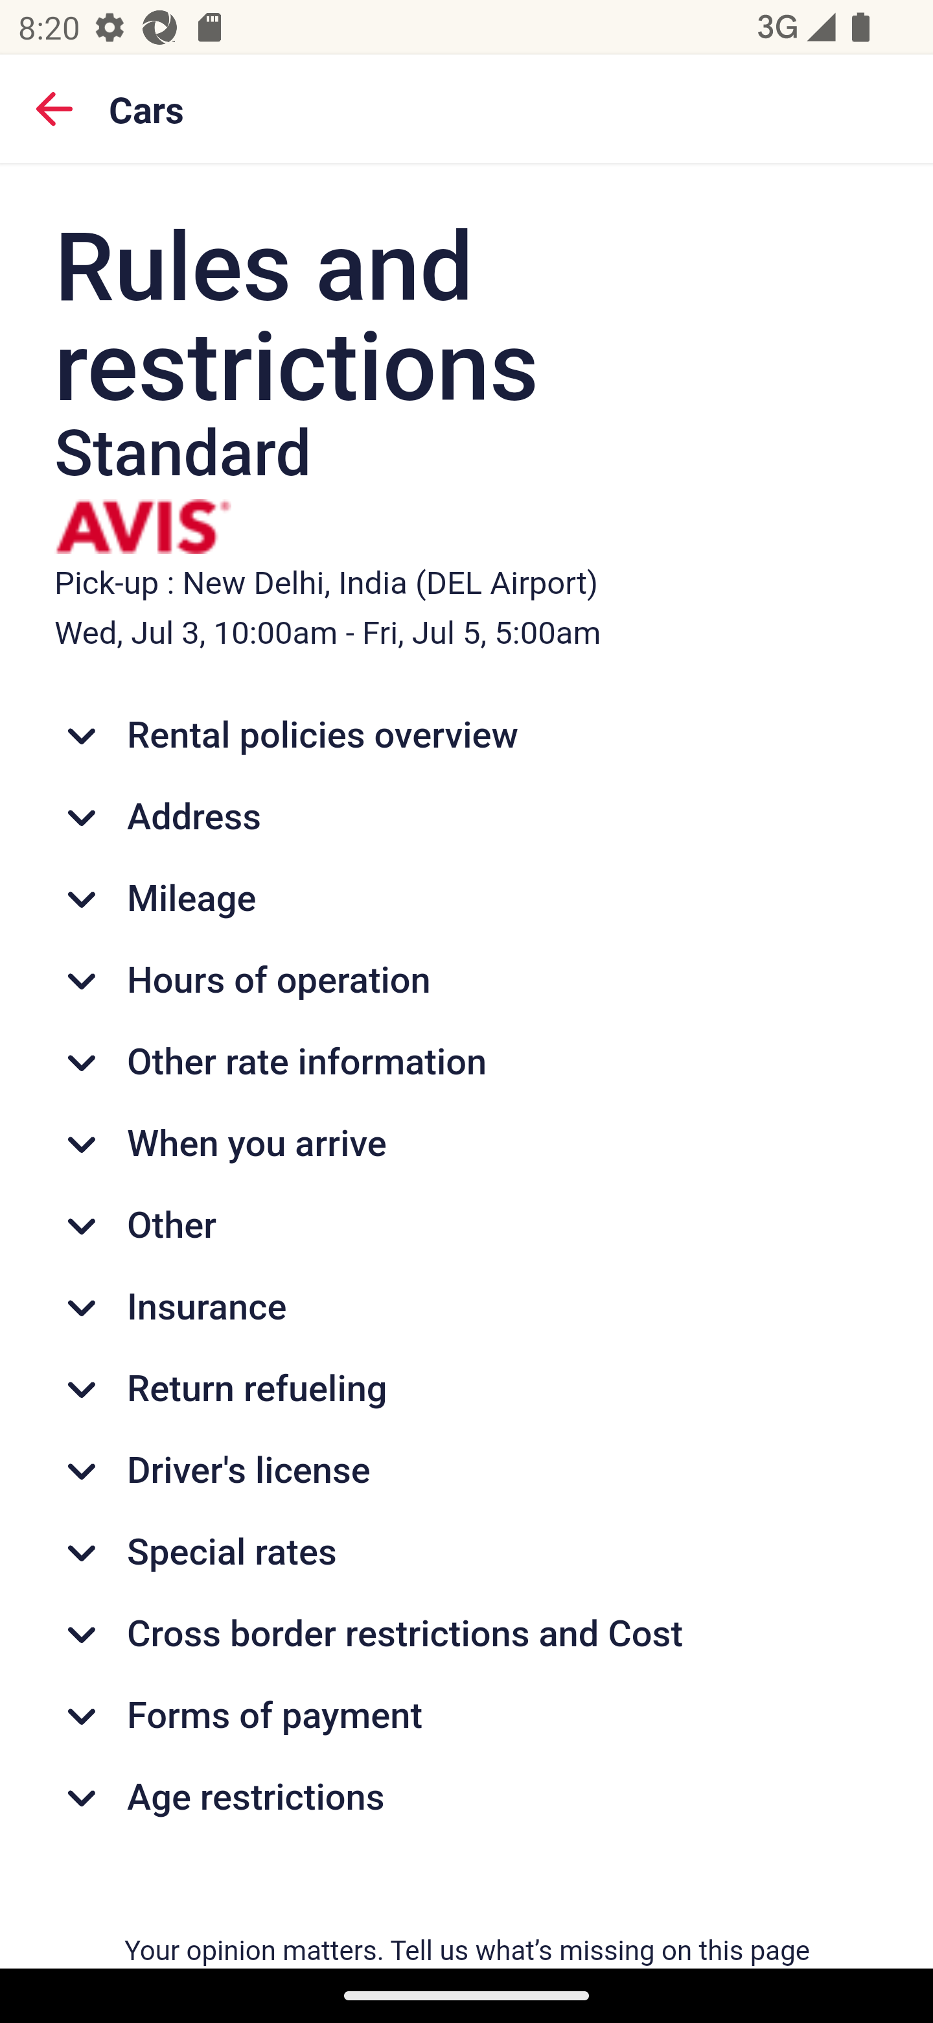  What do you see at coordinates (468, 899) in the screenshot?
I see `Mileage` at bounding box center [468, 899].